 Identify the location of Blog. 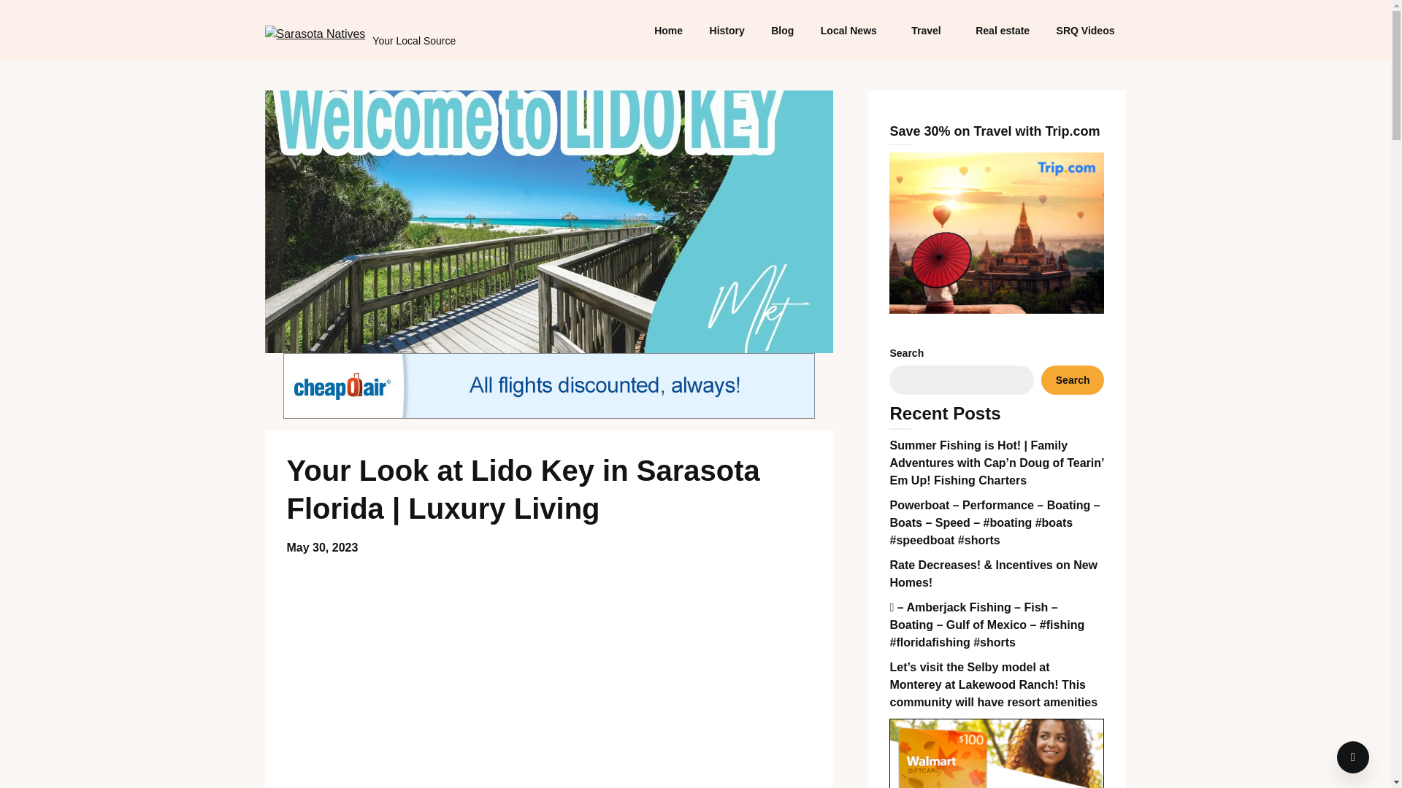
(782, 31).